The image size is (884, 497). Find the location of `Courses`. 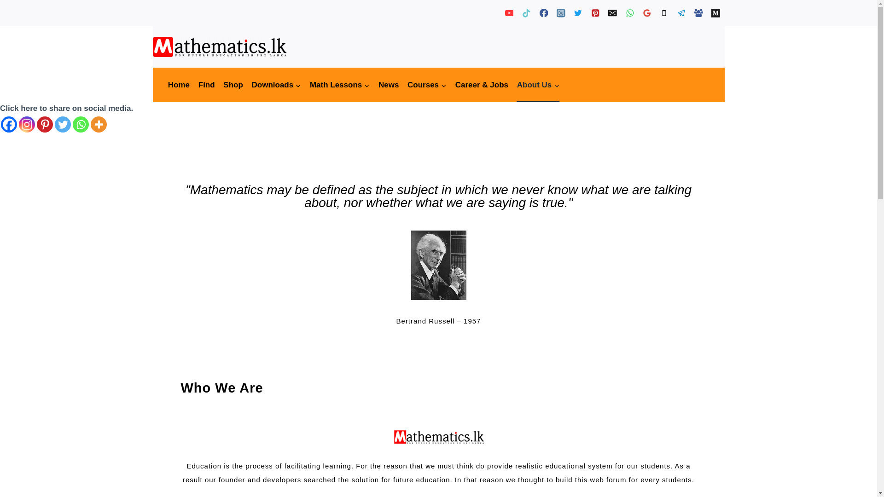

Courses is located at coordinates (427, 85).